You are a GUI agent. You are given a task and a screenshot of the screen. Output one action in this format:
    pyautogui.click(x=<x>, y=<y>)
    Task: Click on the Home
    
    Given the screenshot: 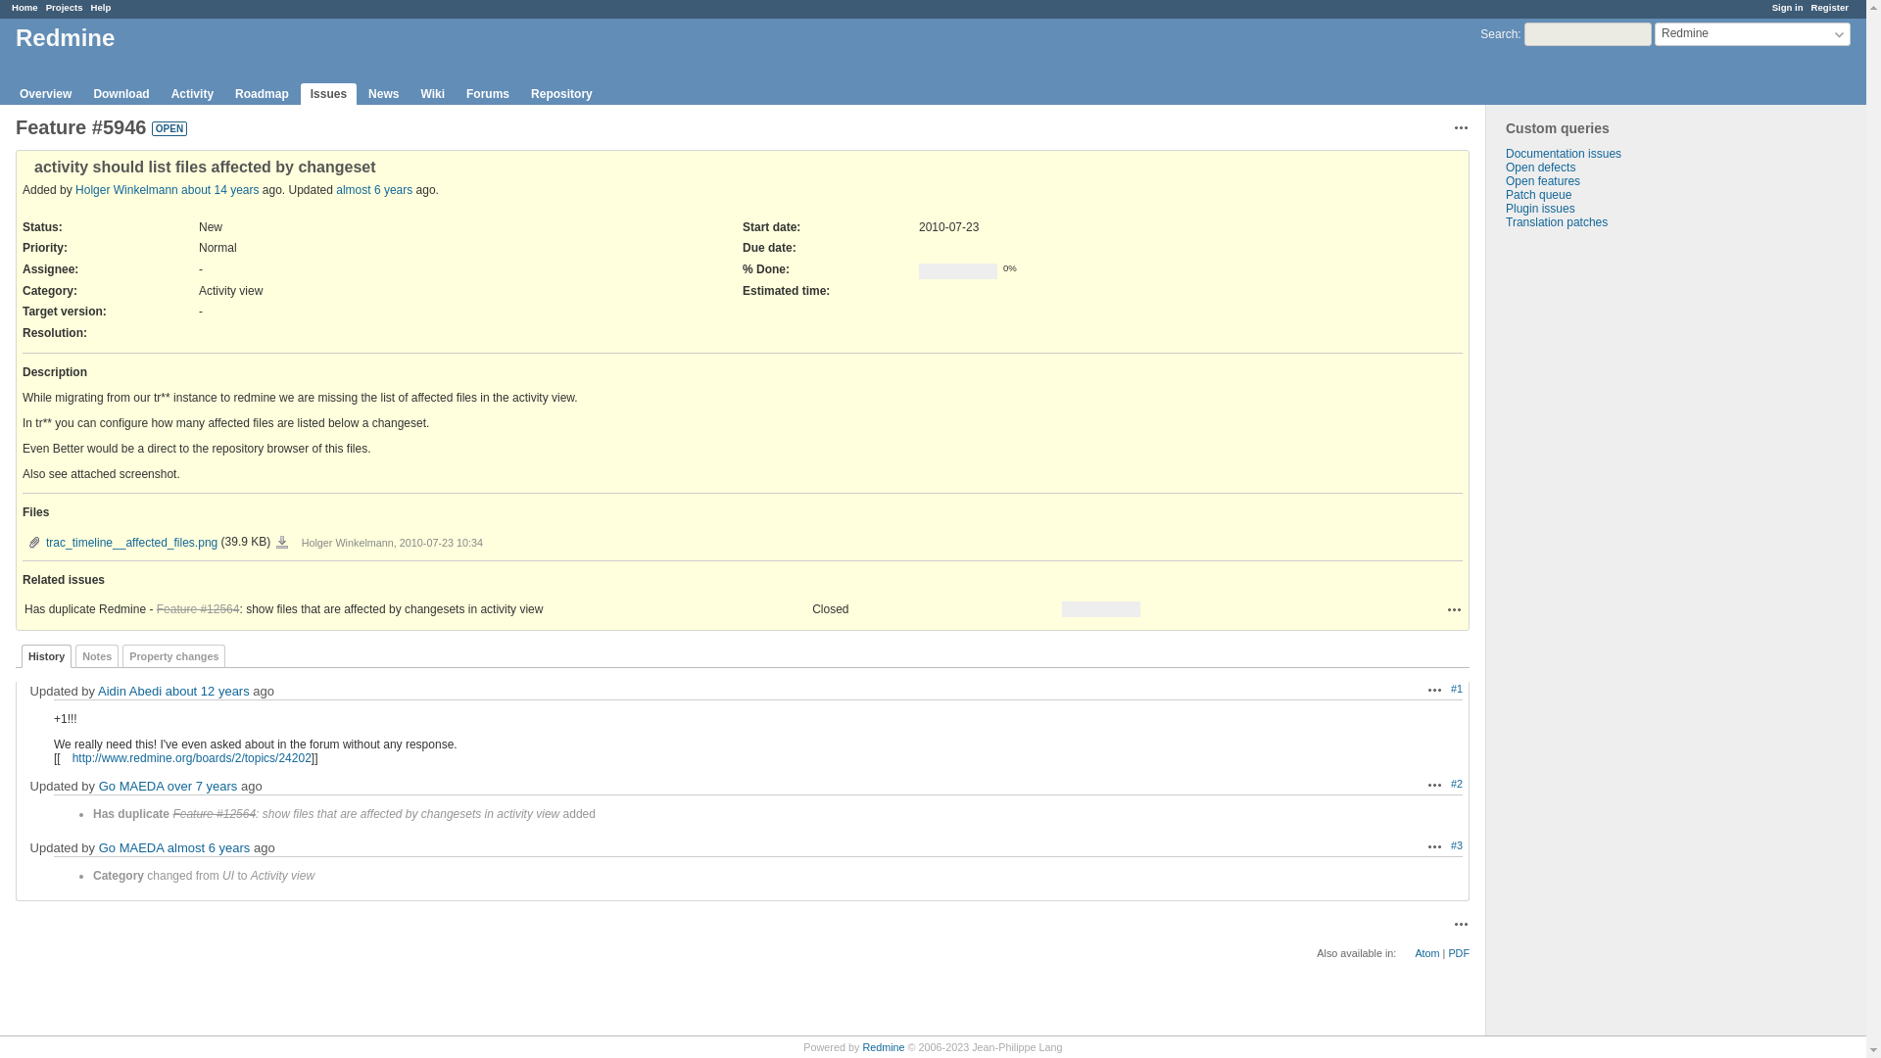 What is the action you would take?
    pyautogui.click(x=24, y=7)
    